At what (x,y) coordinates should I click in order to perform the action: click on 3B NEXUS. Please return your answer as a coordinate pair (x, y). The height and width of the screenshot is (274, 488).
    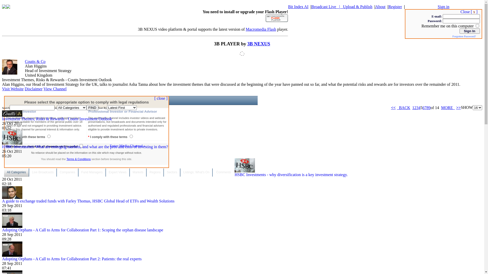
    Looking at the image, I should click on (259, 44).